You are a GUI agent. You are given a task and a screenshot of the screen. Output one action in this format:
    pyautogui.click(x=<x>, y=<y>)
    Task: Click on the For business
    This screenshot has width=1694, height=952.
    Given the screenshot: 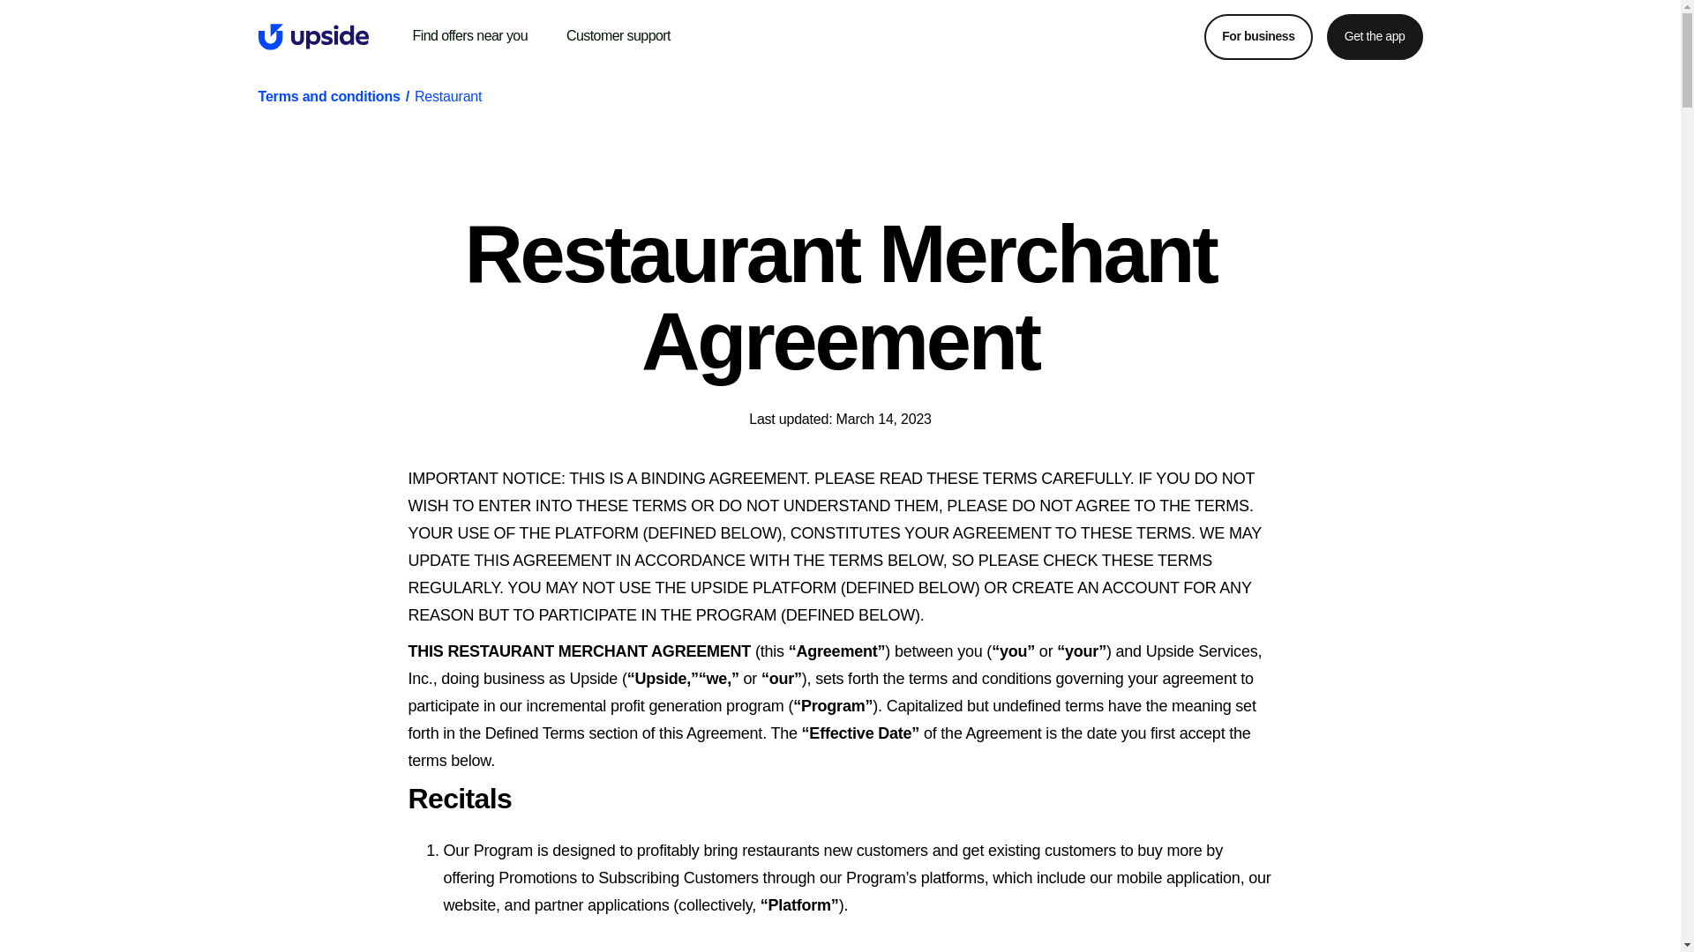 What is the action you would take?
    pyautogui.click(x=1258, y=37)
    